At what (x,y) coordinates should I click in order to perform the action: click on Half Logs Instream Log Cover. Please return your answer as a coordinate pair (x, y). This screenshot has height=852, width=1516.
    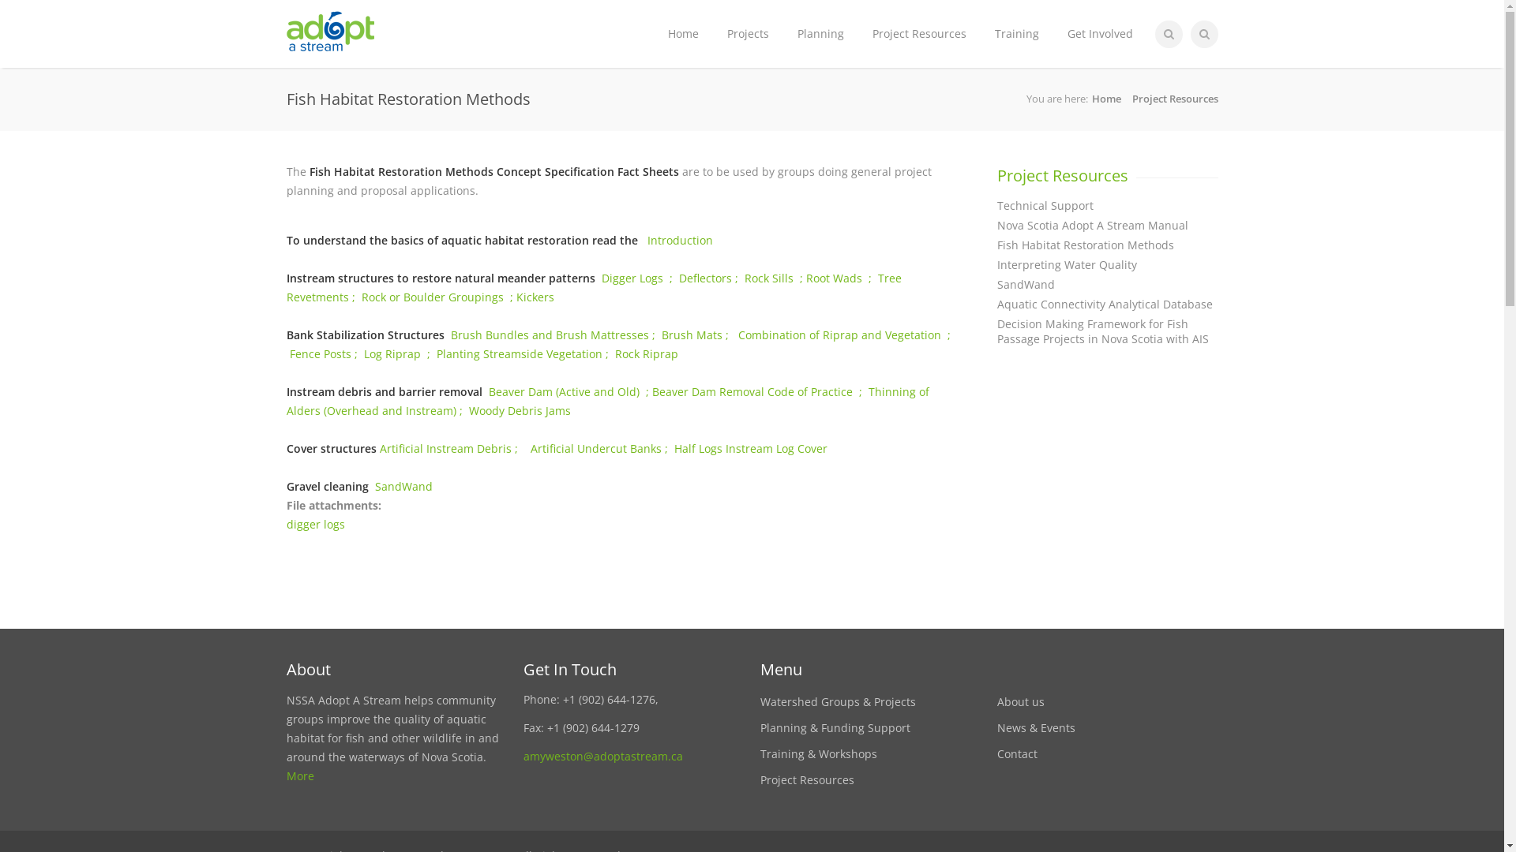
    Looking at the image, I should click on (751, 448).